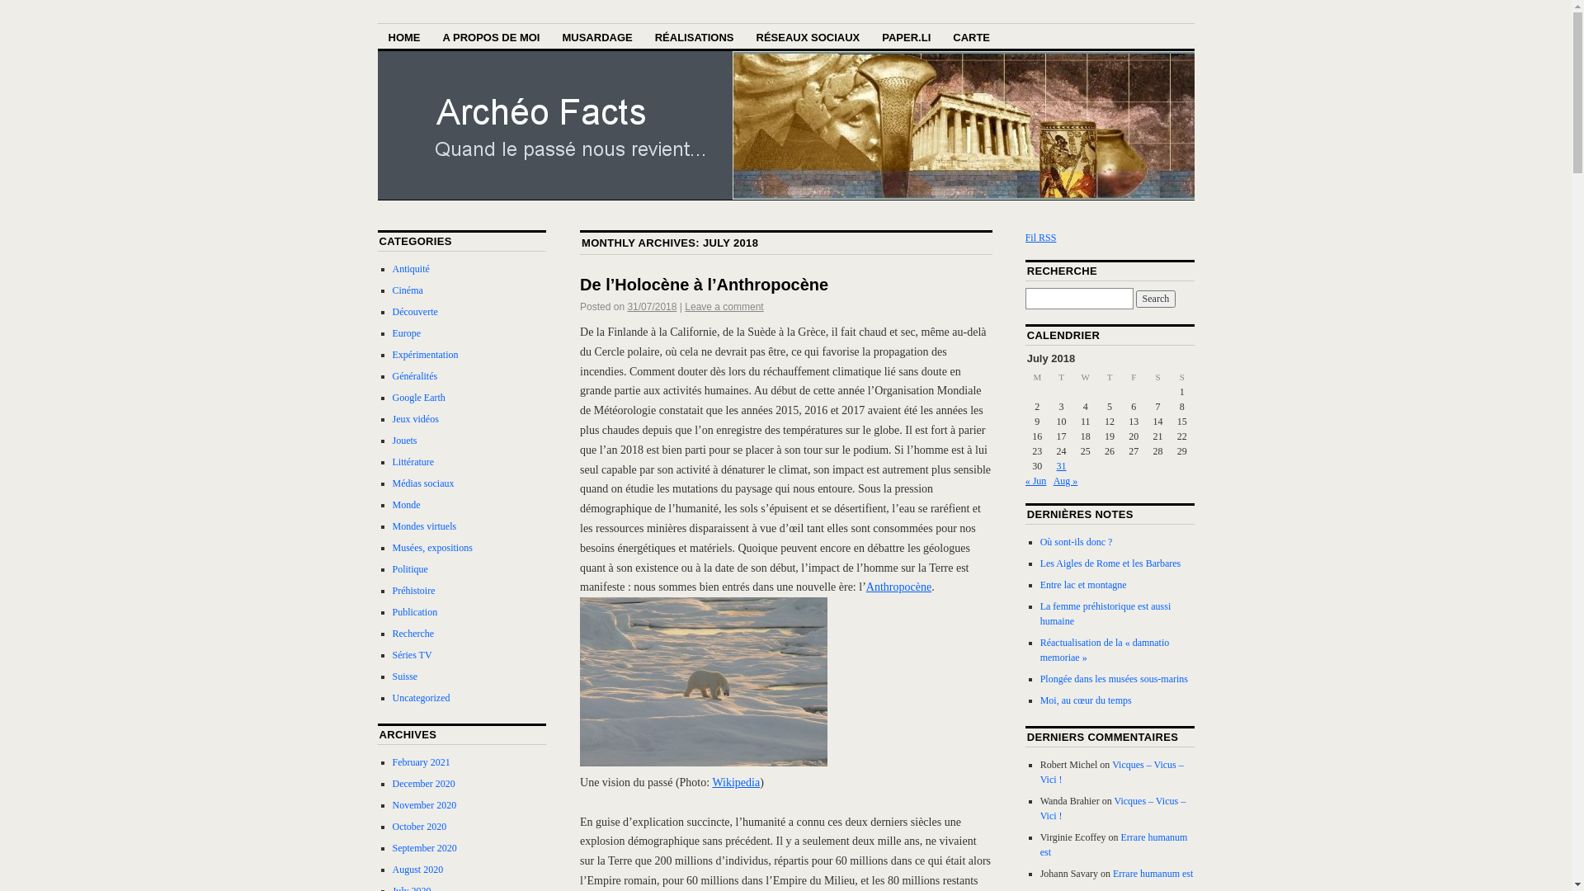 The width and height of the screenshot is (1584, 891). I want to click on Fil RSS, so click(1041, 238).